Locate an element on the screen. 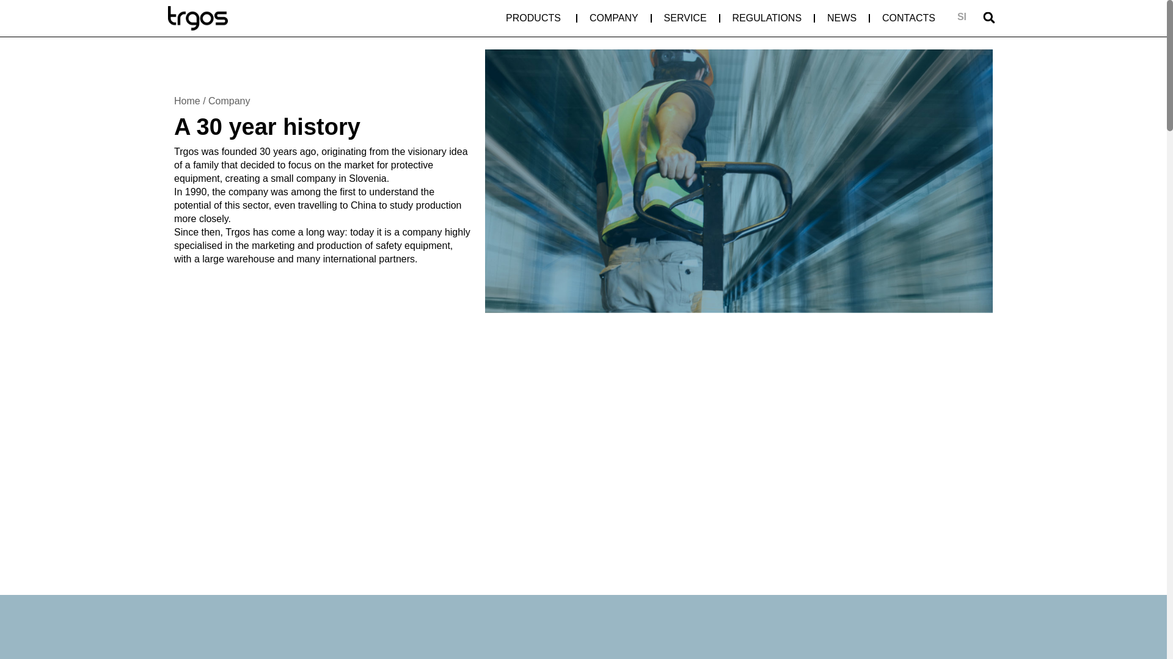  CONTACTS is located at coordinates (908, 18).